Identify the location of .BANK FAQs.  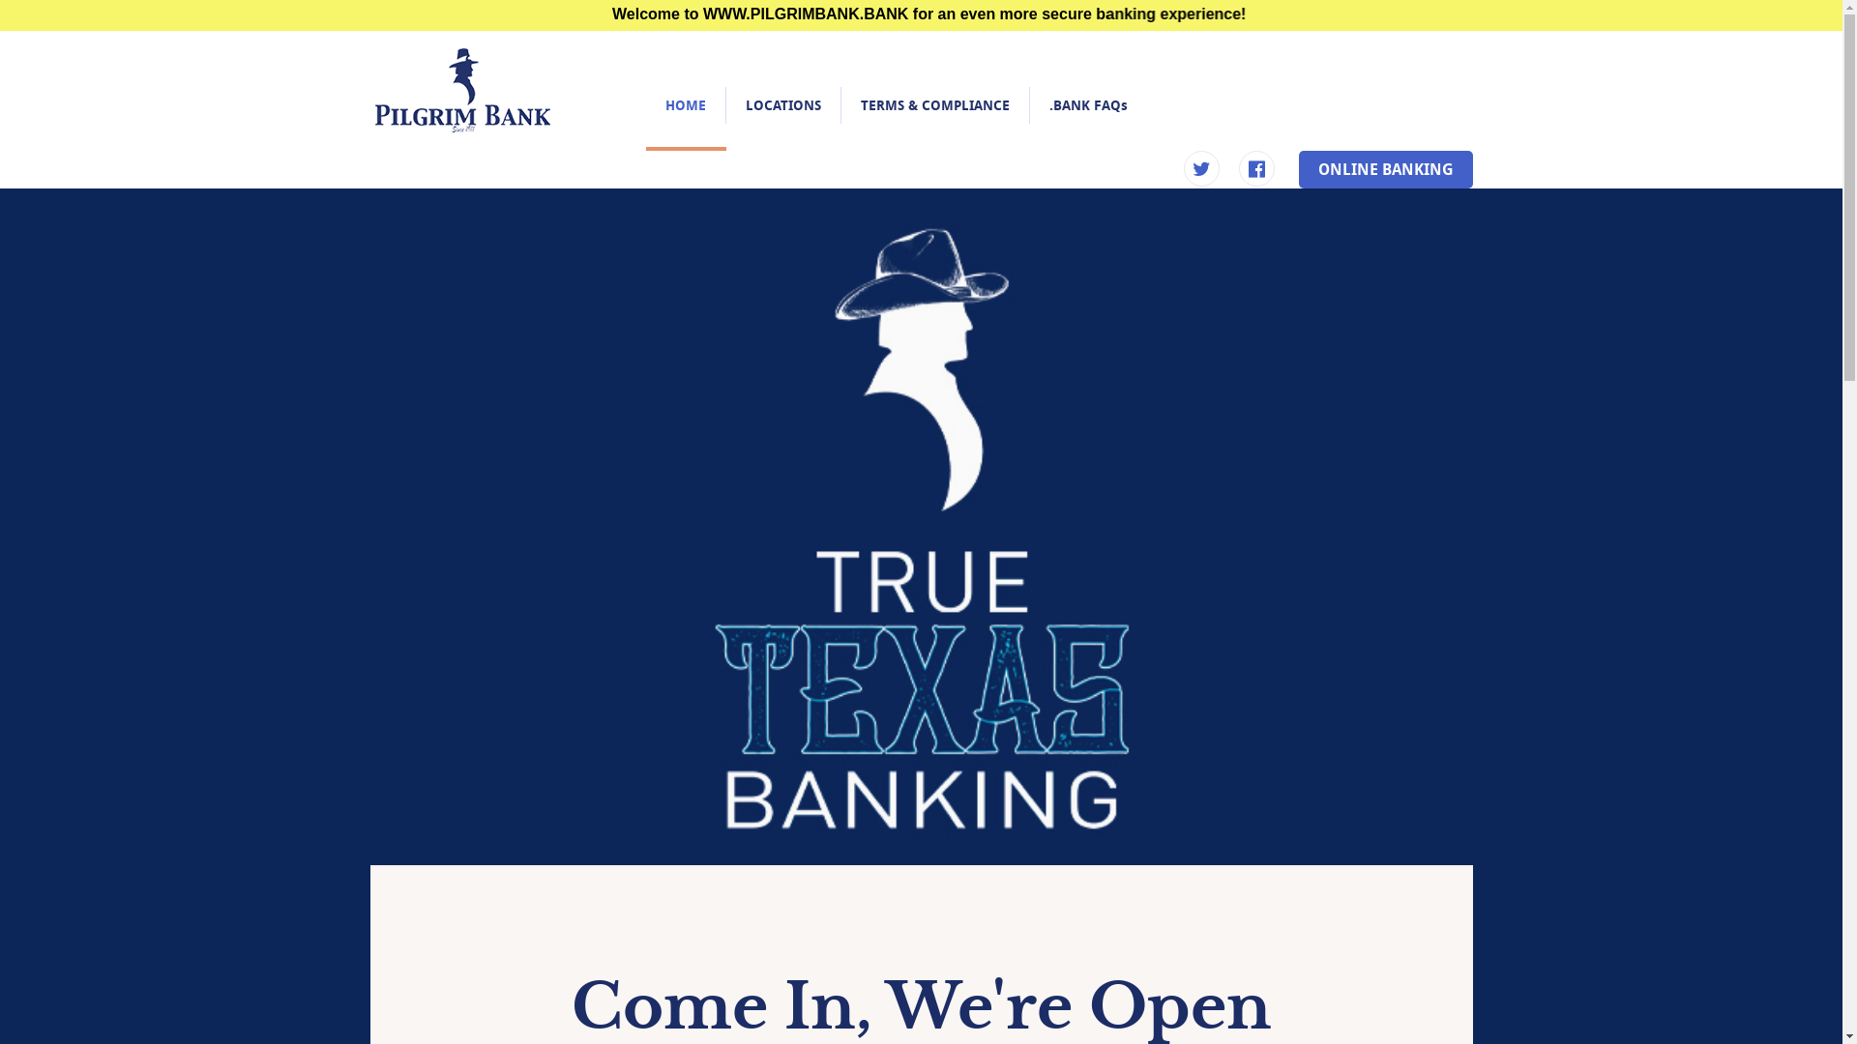
(1087, 106).